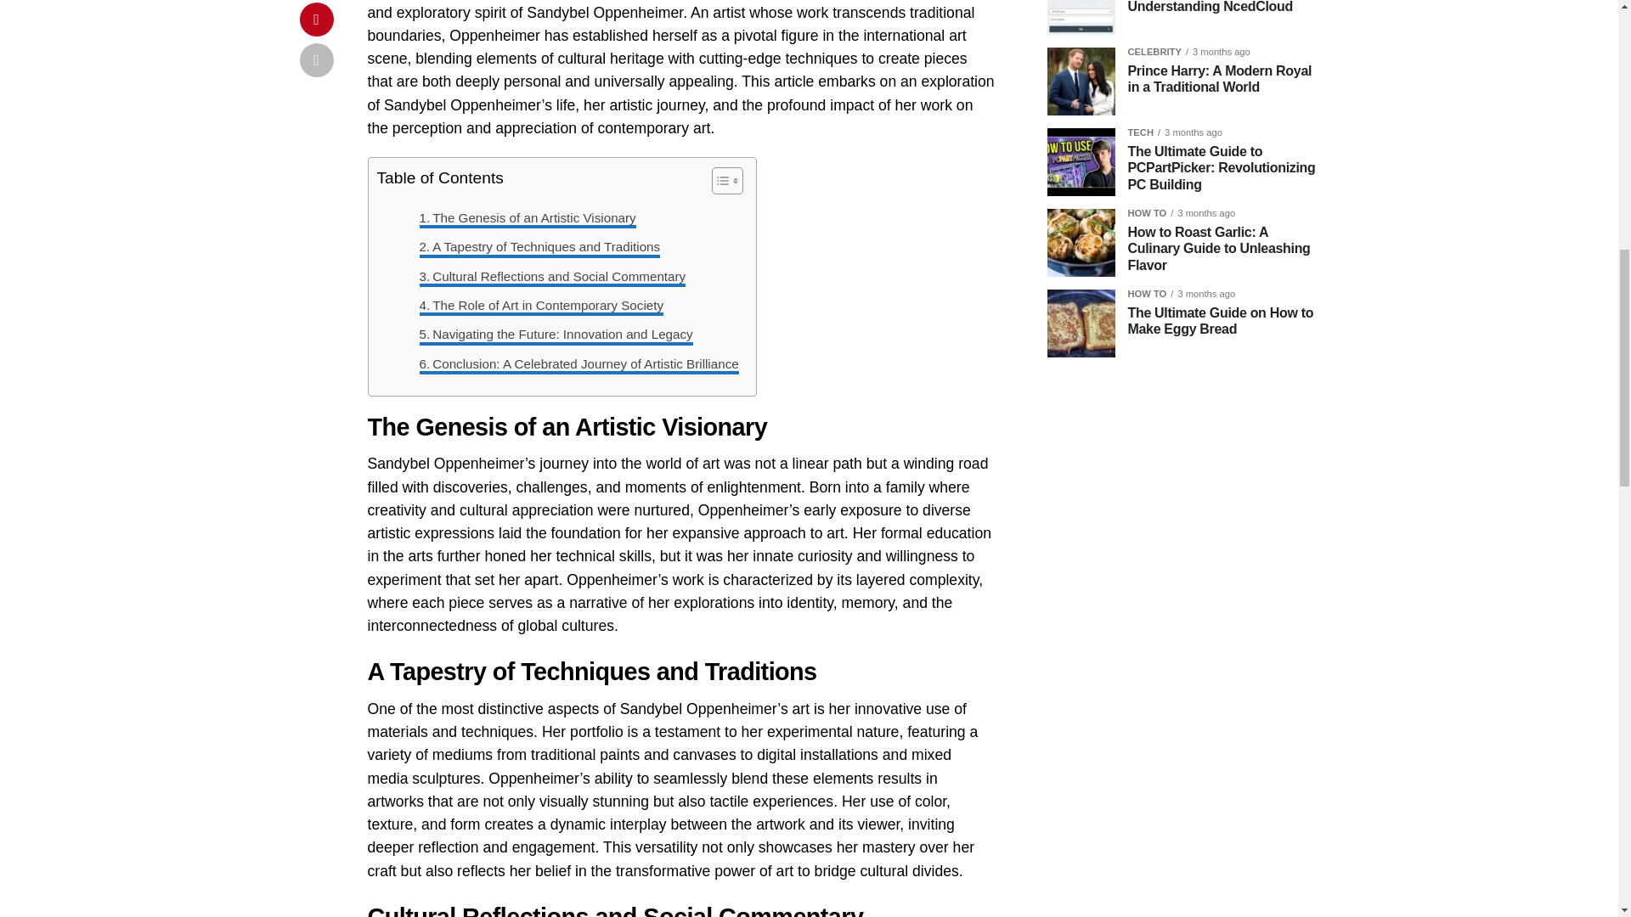  I want to click on Conclusion: A Celebrated Journey of Artistic Brilliance, so click(578, 363).